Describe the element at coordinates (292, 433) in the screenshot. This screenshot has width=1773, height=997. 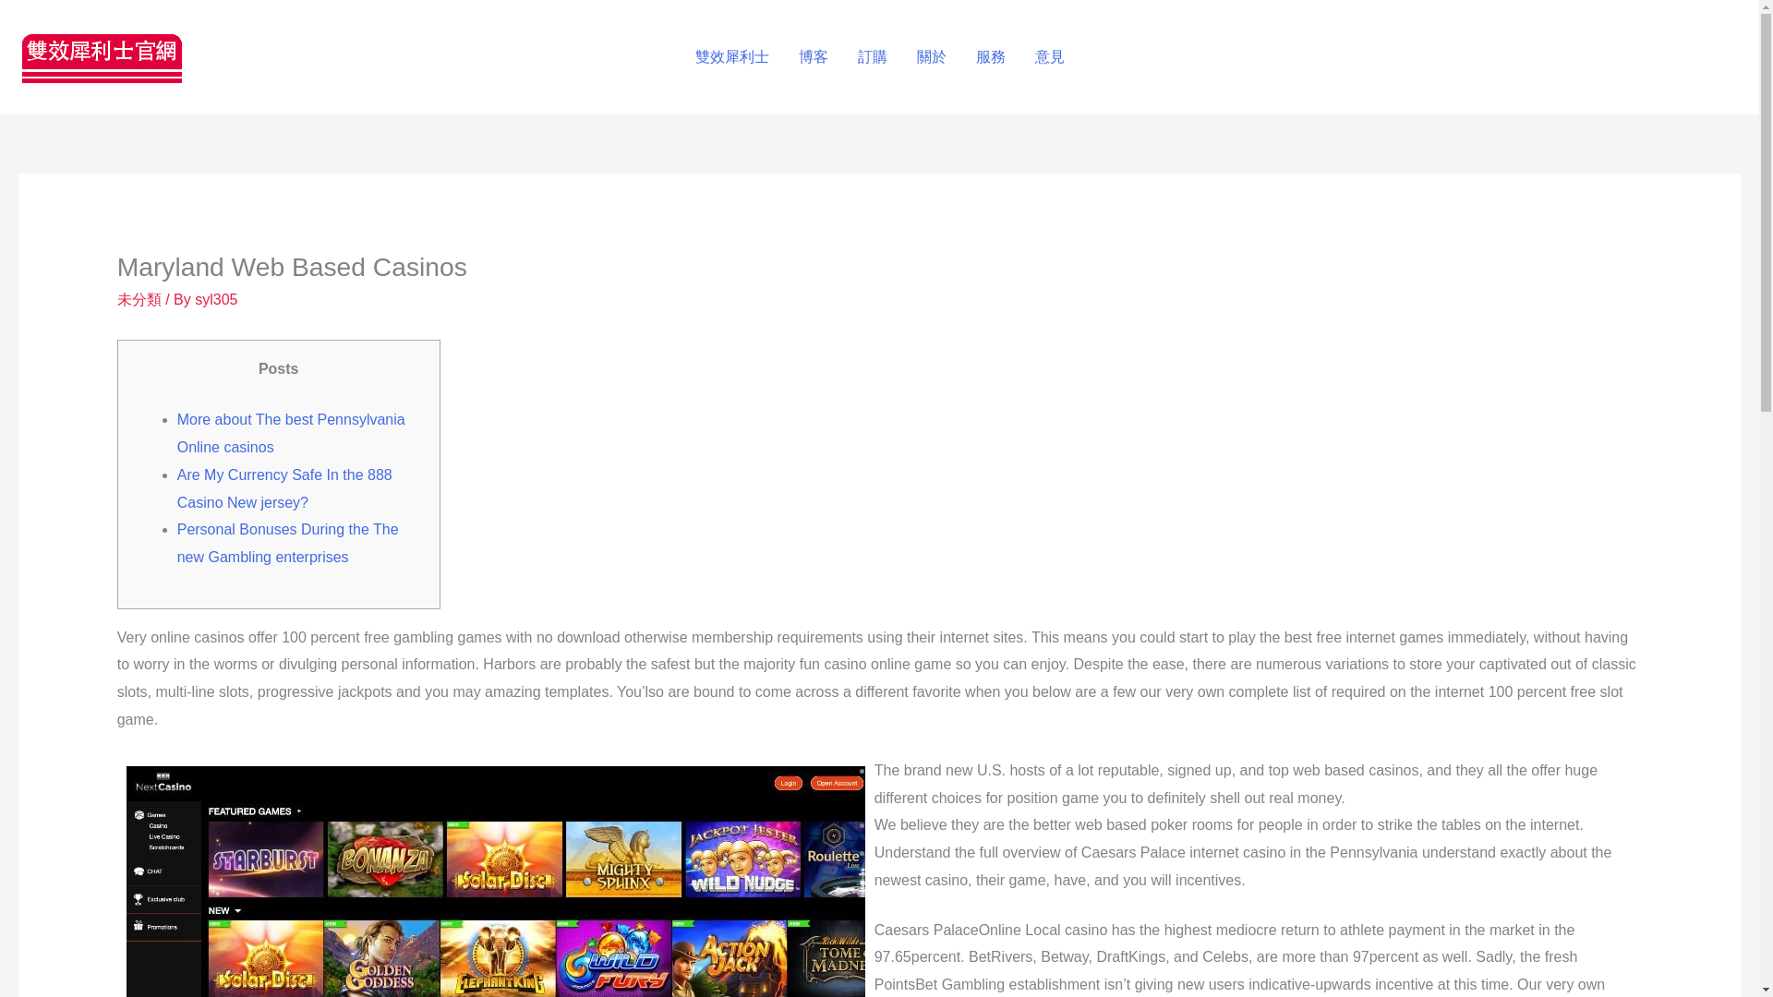
I see `More about The best Pennsylvania Online casinos` at that location.